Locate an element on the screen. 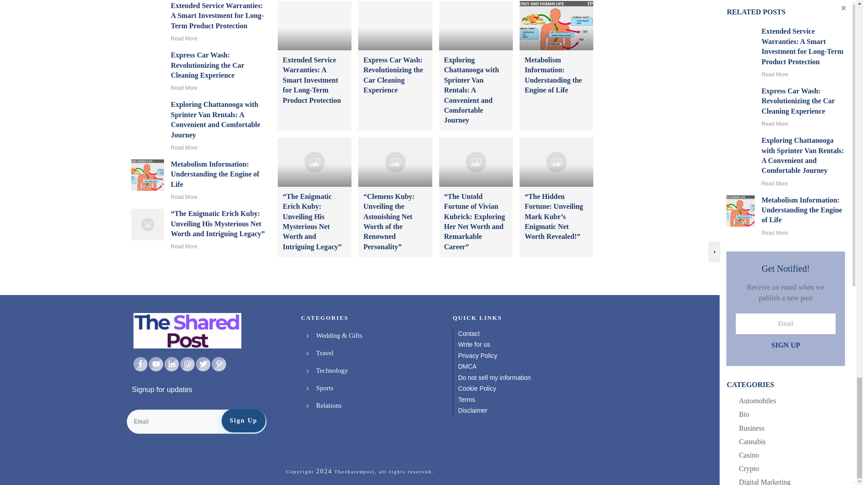  Read More is located at coordinates (184, 147).